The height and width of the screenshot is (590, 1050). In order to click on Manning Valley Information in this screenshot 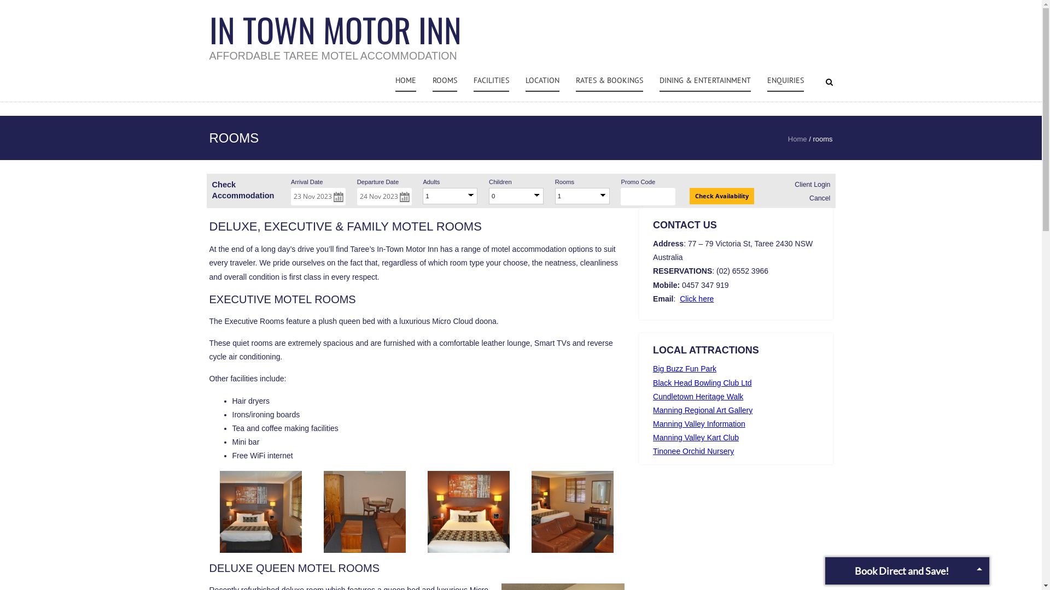, I will do `click(699, 424)`.